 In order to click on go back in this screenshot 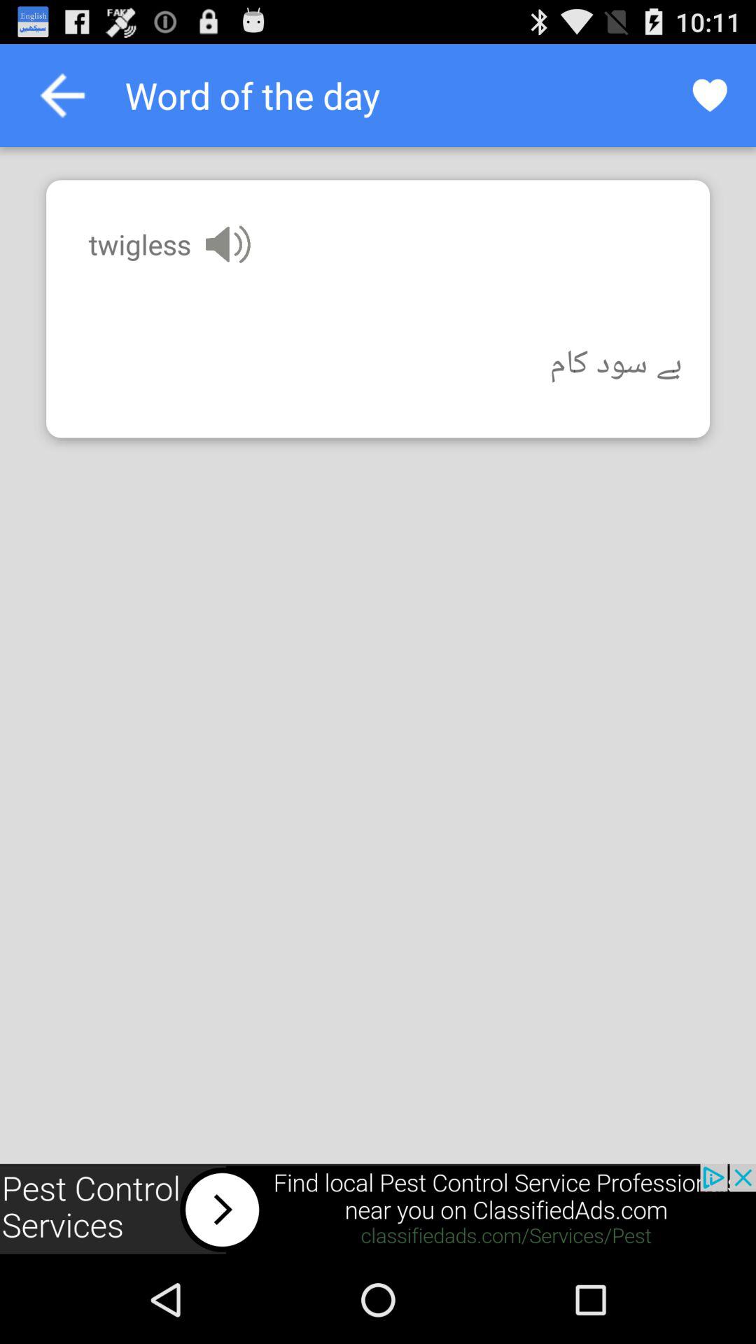, I will do `click(62, 95)`.